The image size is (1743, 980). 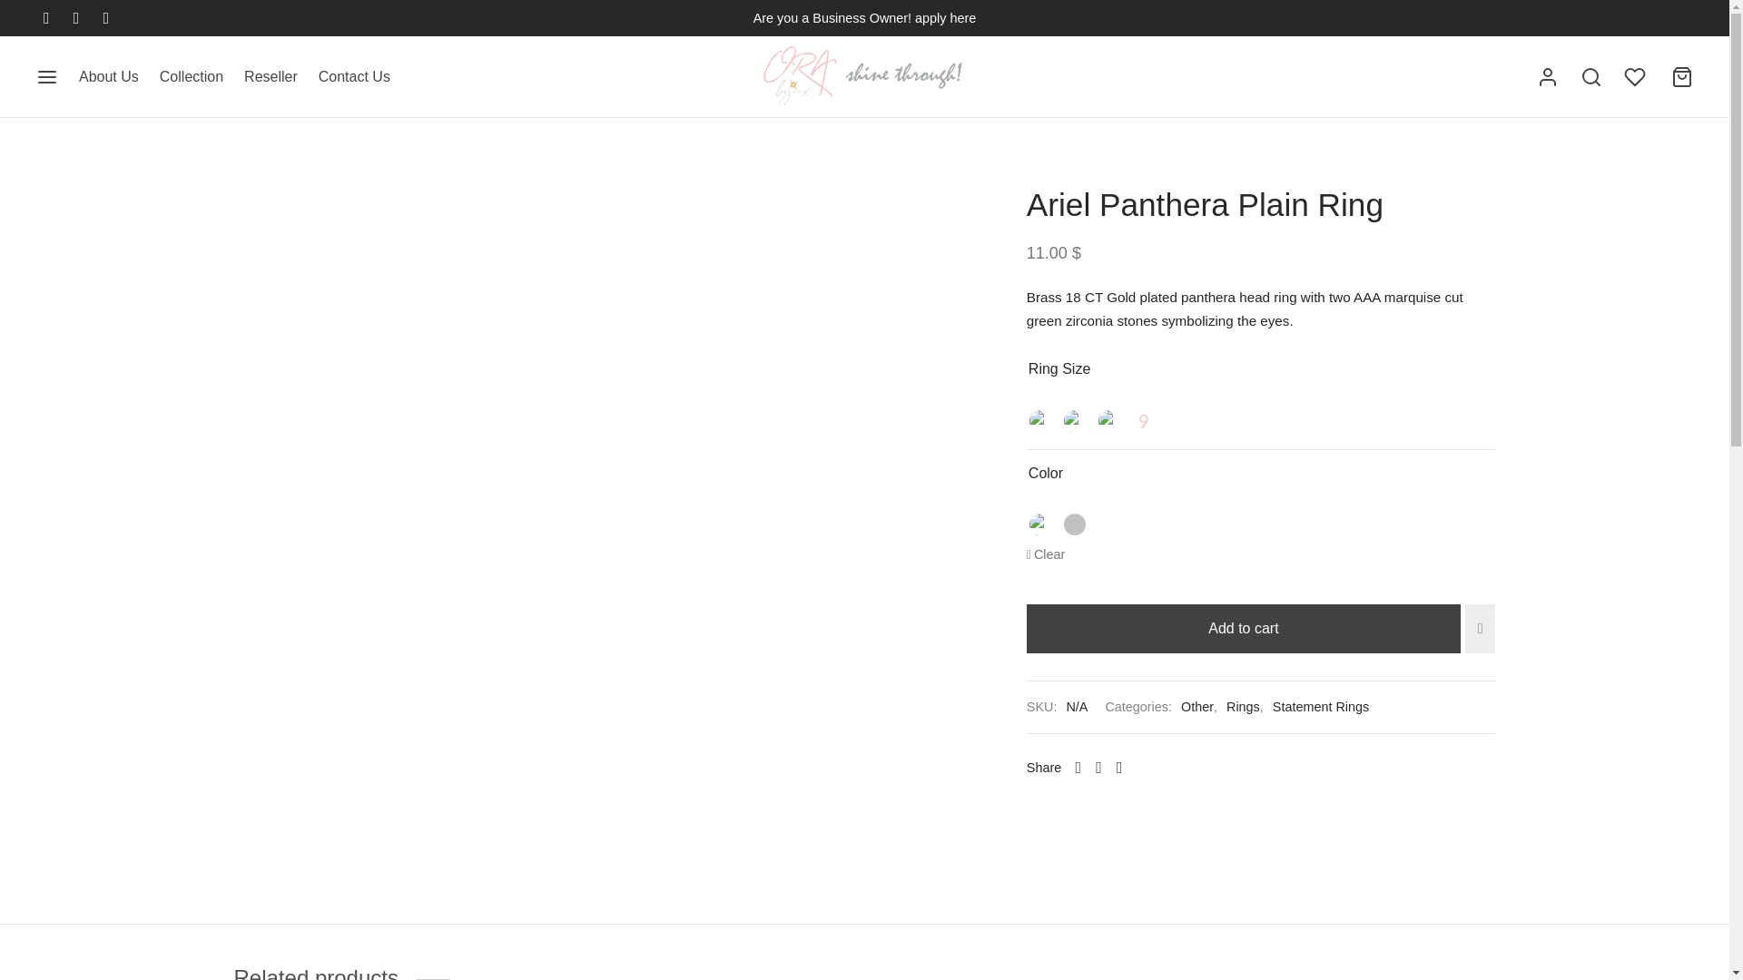 I want to click on 7, so click(x=1075, y=421).